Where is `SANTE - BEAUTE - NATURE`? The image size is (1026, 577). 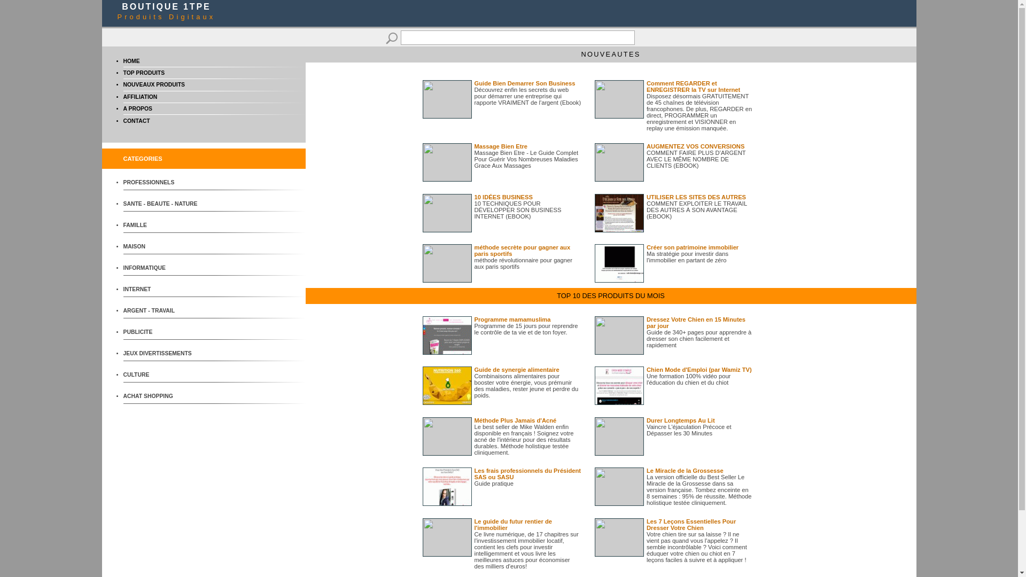 SANTE - BEAUTE - NATURE is located at coordinates (163, 204).